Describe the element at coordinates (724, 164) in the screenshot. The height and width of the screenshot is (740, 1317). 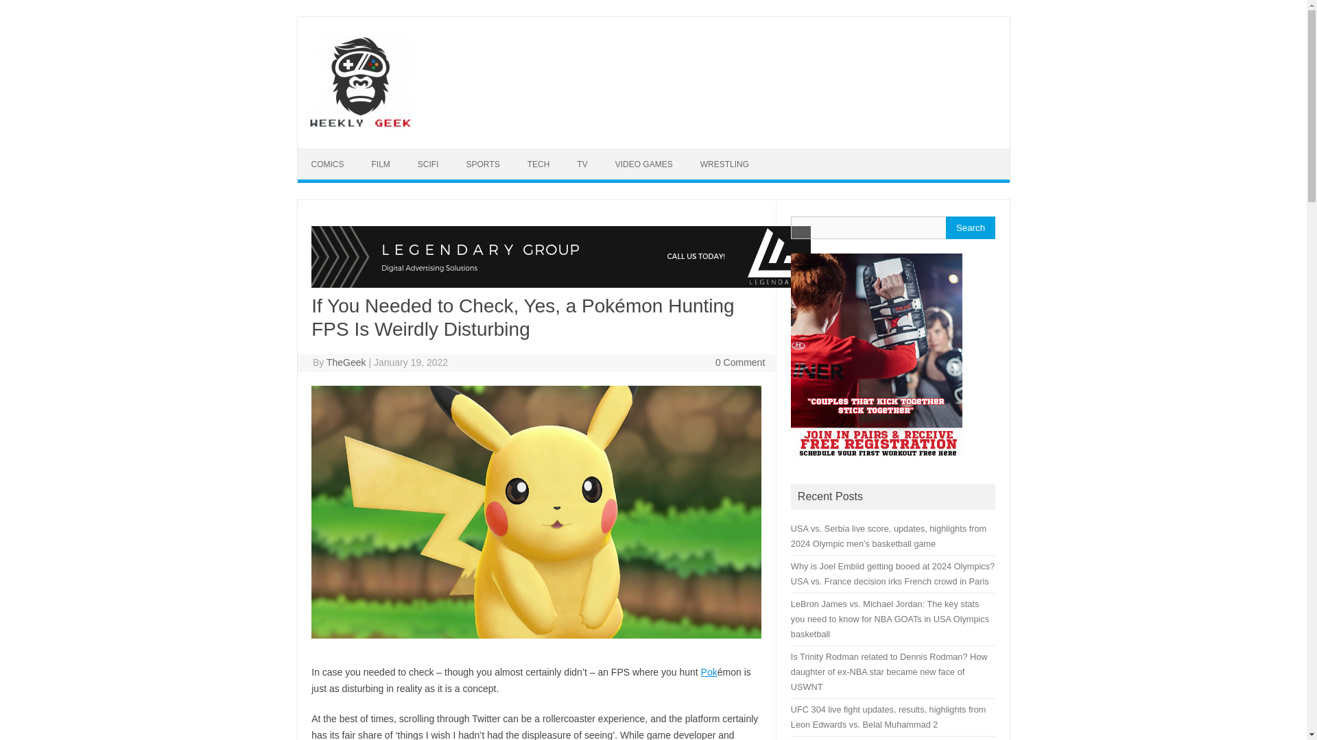
I see `WRESTLING` at that location.